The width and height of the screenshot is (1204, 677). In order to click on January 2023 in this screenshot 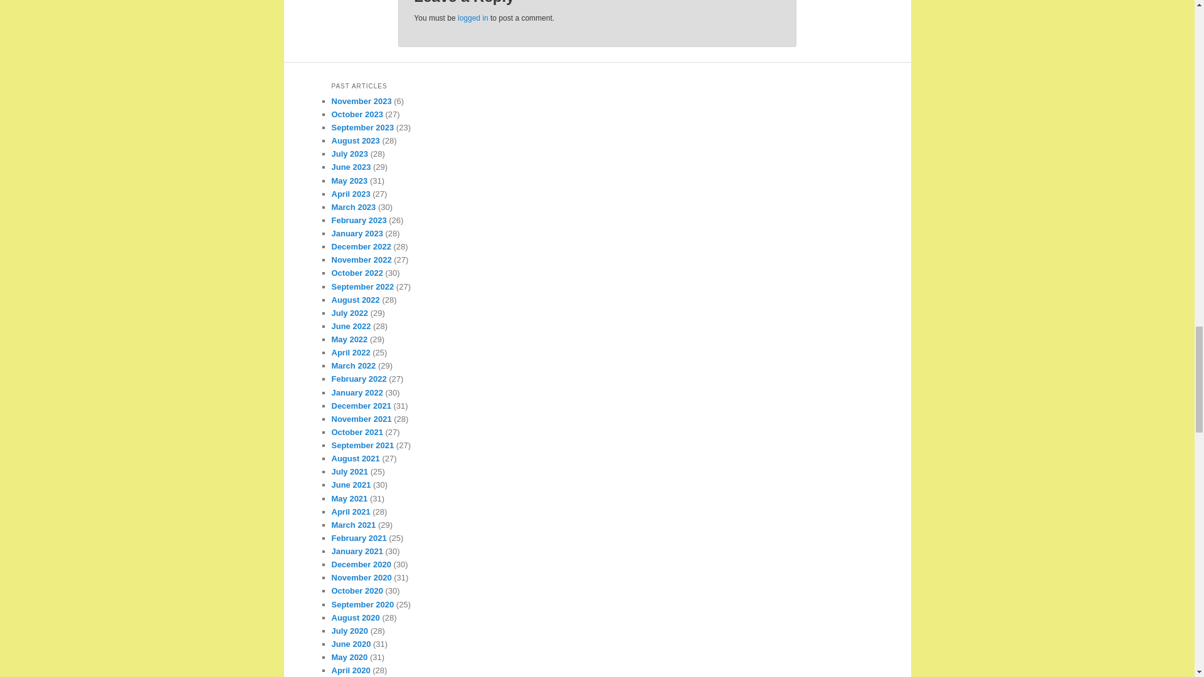, I will do `click(357, 233)`.